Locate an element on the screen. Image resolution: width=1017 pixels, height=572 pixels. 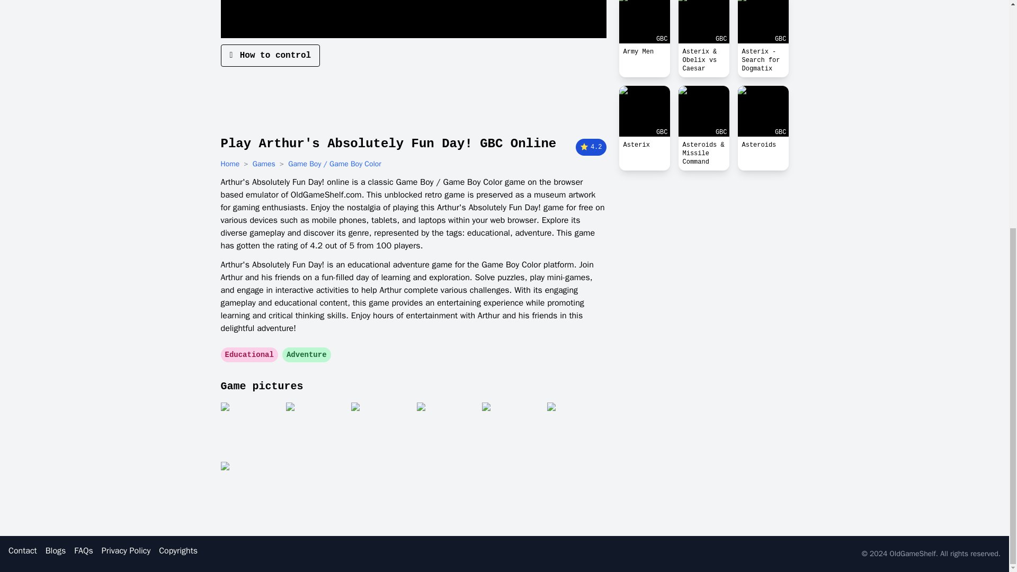
Blogs is located at coordinates (56, 551).